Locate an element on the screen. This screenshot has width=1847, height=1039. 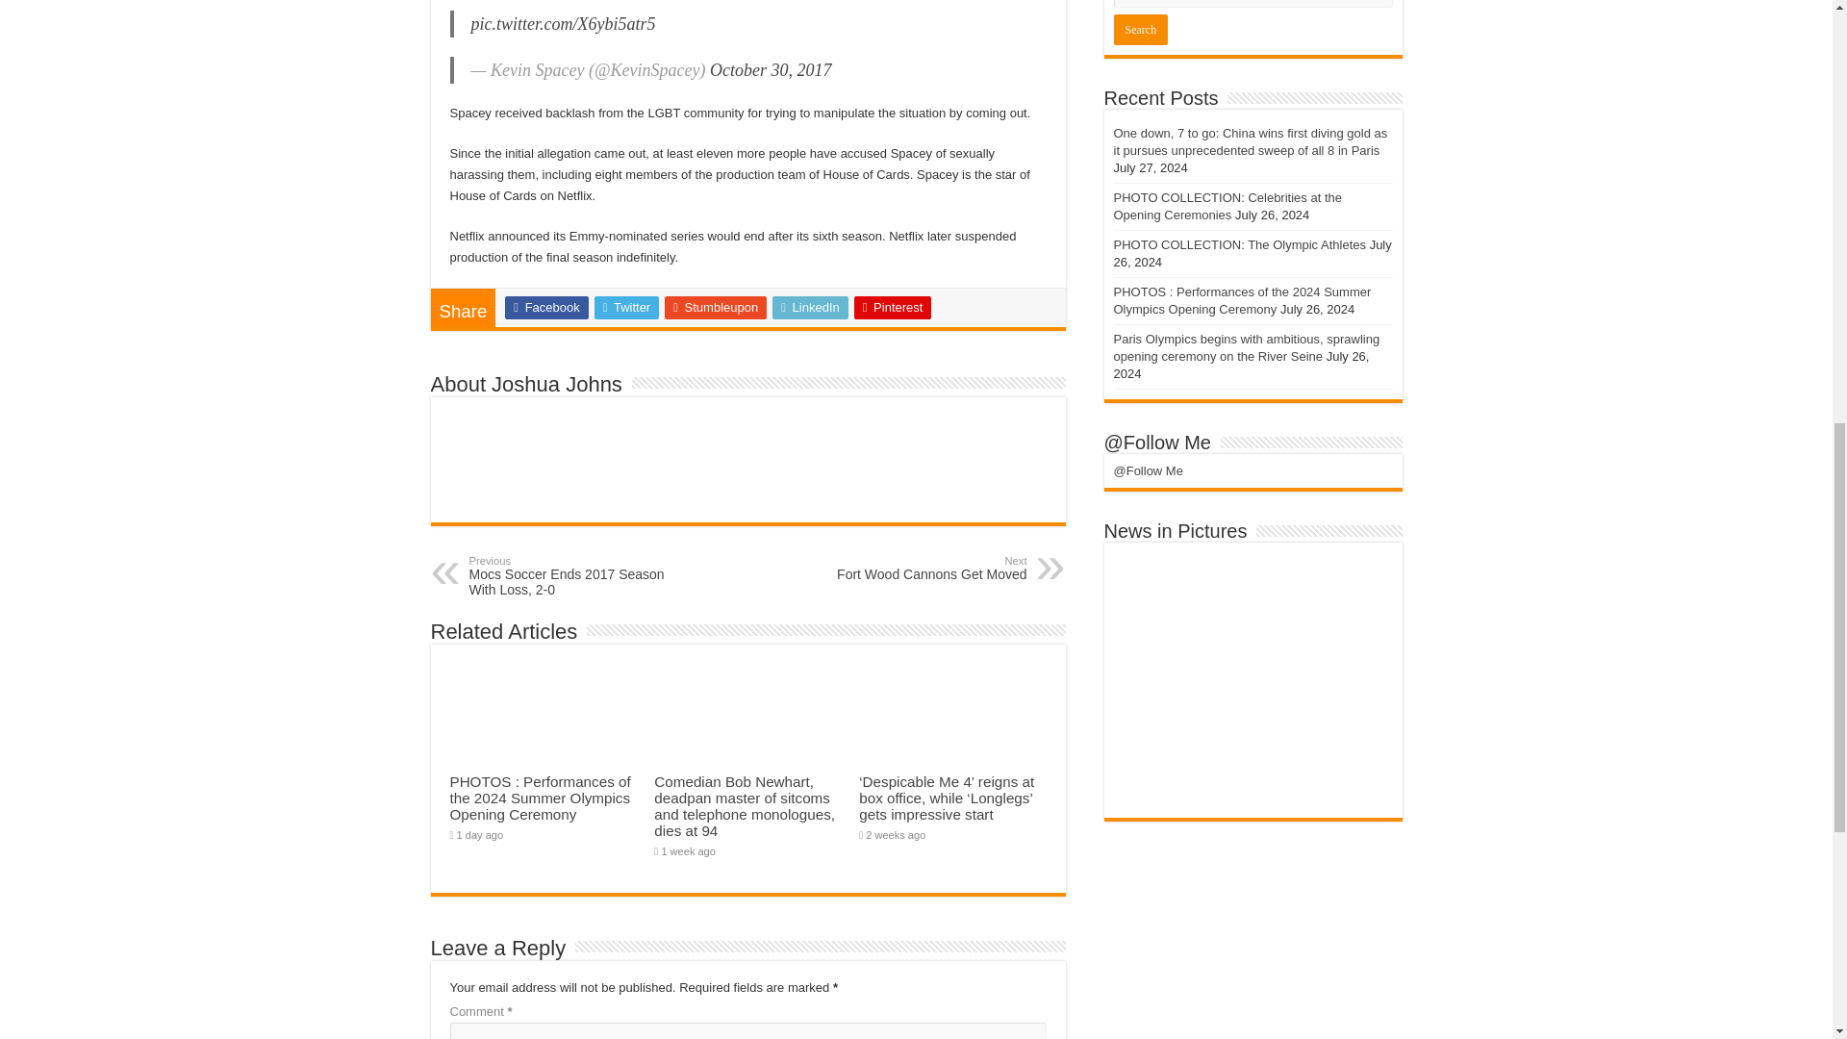
LinkedIn is located at coordinates (810, 307).